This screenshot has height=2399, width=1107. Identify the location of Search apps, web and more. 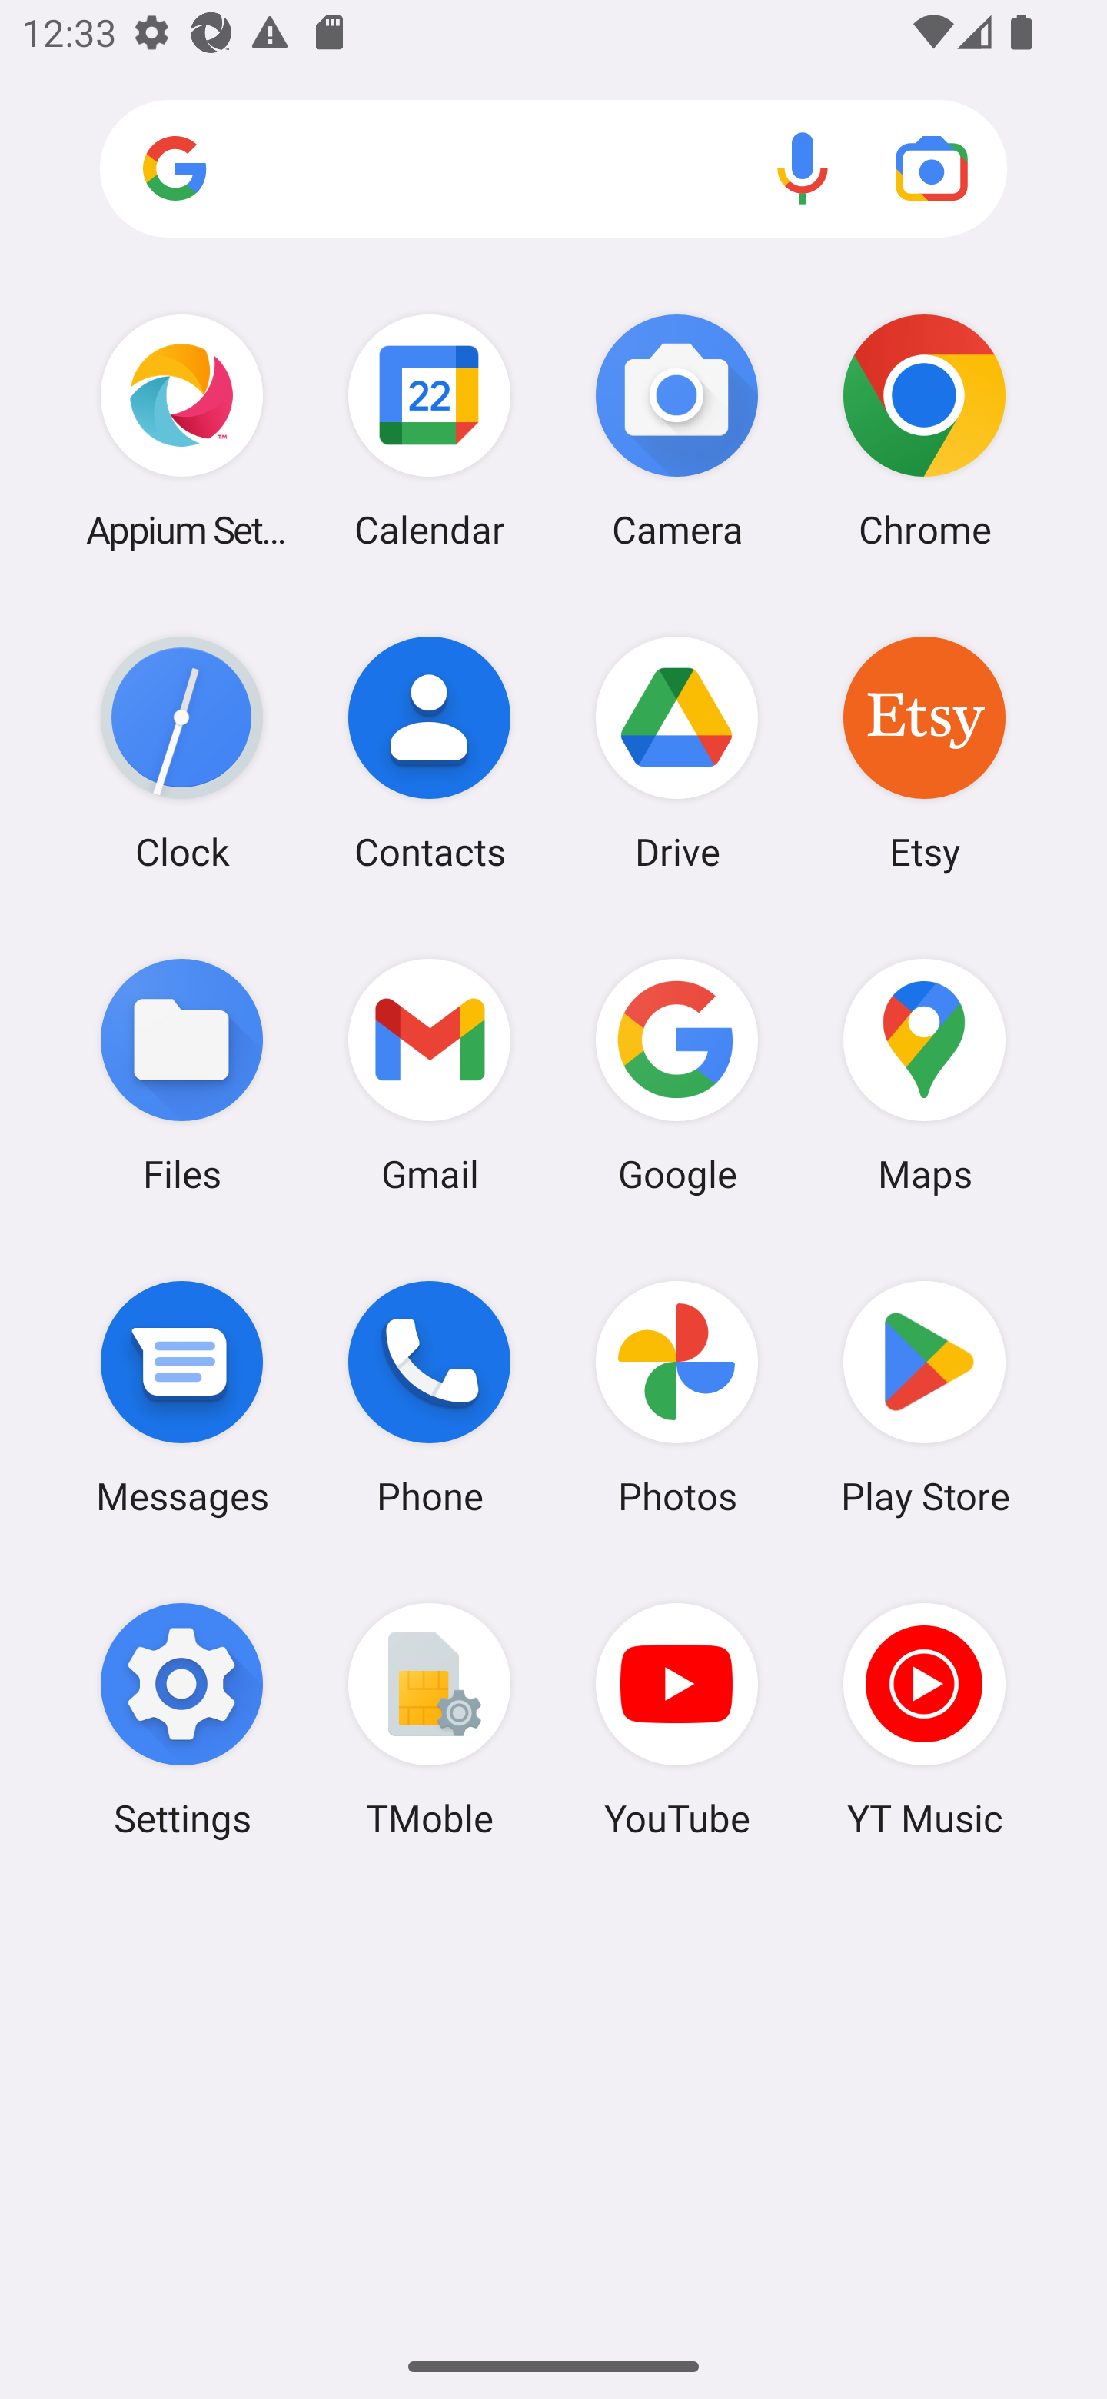
(553, 169).